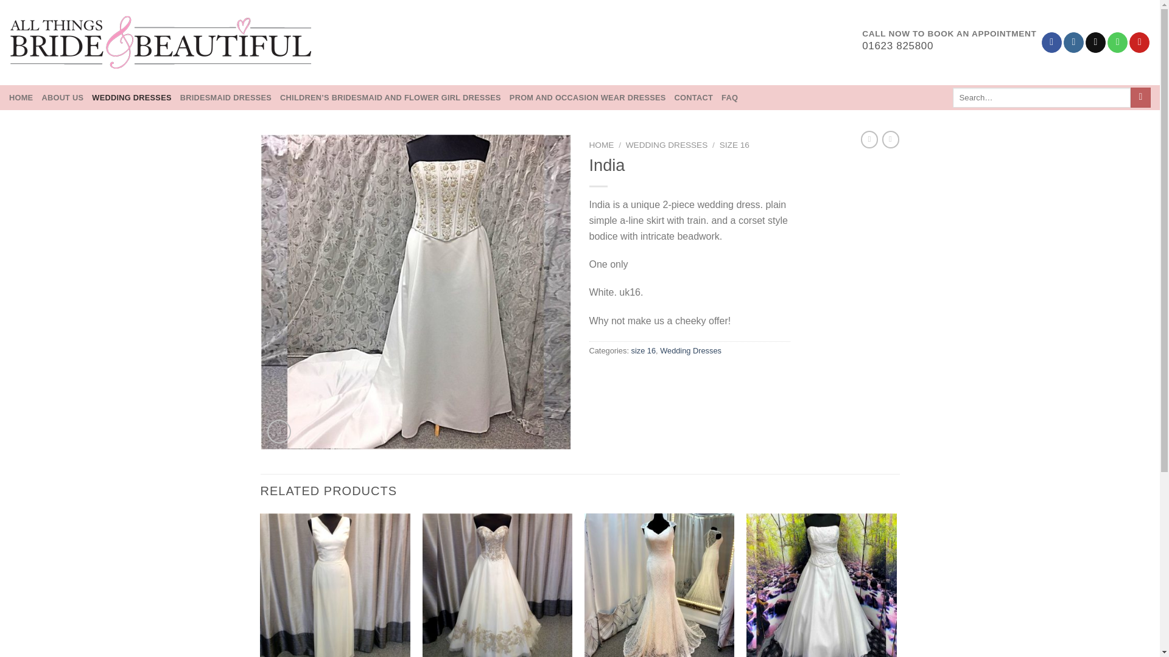 The height and width of the screenshot is (657, 1169). What do you see at coordinates (666, 145) in the screenshot?
I see `WEDDING DRESSES` at bounding box center [666, 145].